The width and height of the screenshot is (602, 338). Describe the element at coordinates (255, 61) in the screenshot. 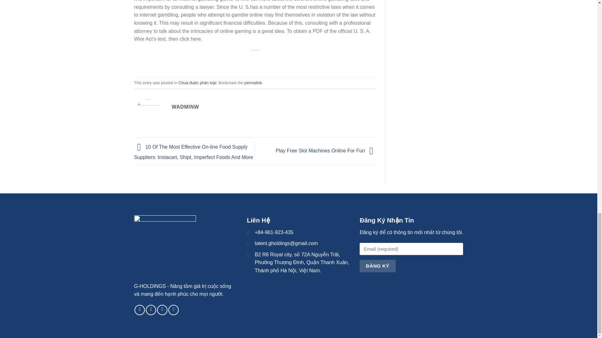

I see `Email to a Friend` at that location.